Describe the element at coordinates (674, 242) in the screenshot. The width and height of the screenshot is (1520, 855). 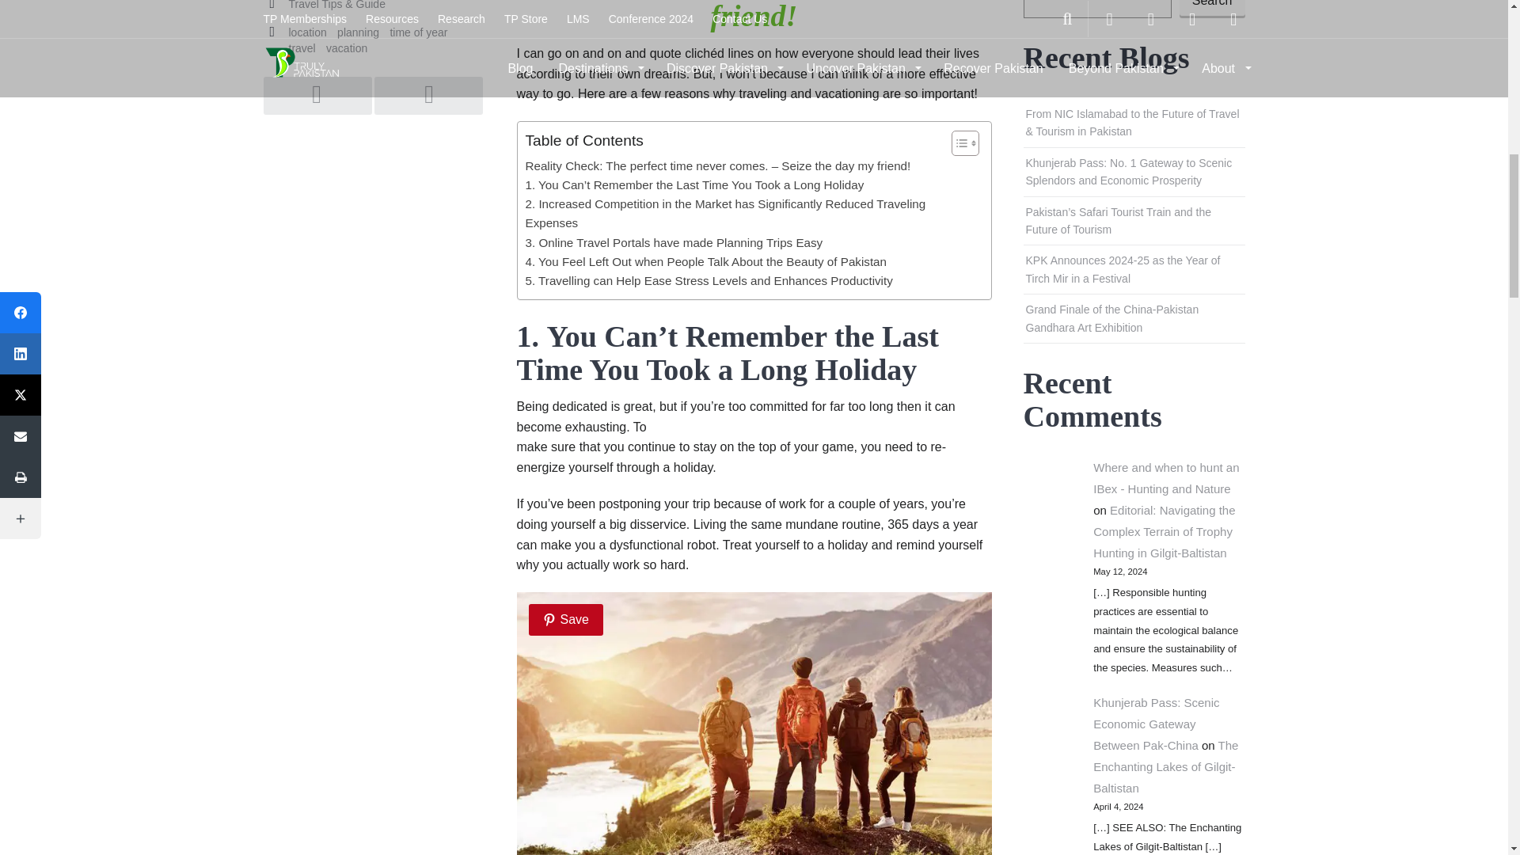
I see `3. Online Travel Portals have made Planning Trips Easy` at that location.